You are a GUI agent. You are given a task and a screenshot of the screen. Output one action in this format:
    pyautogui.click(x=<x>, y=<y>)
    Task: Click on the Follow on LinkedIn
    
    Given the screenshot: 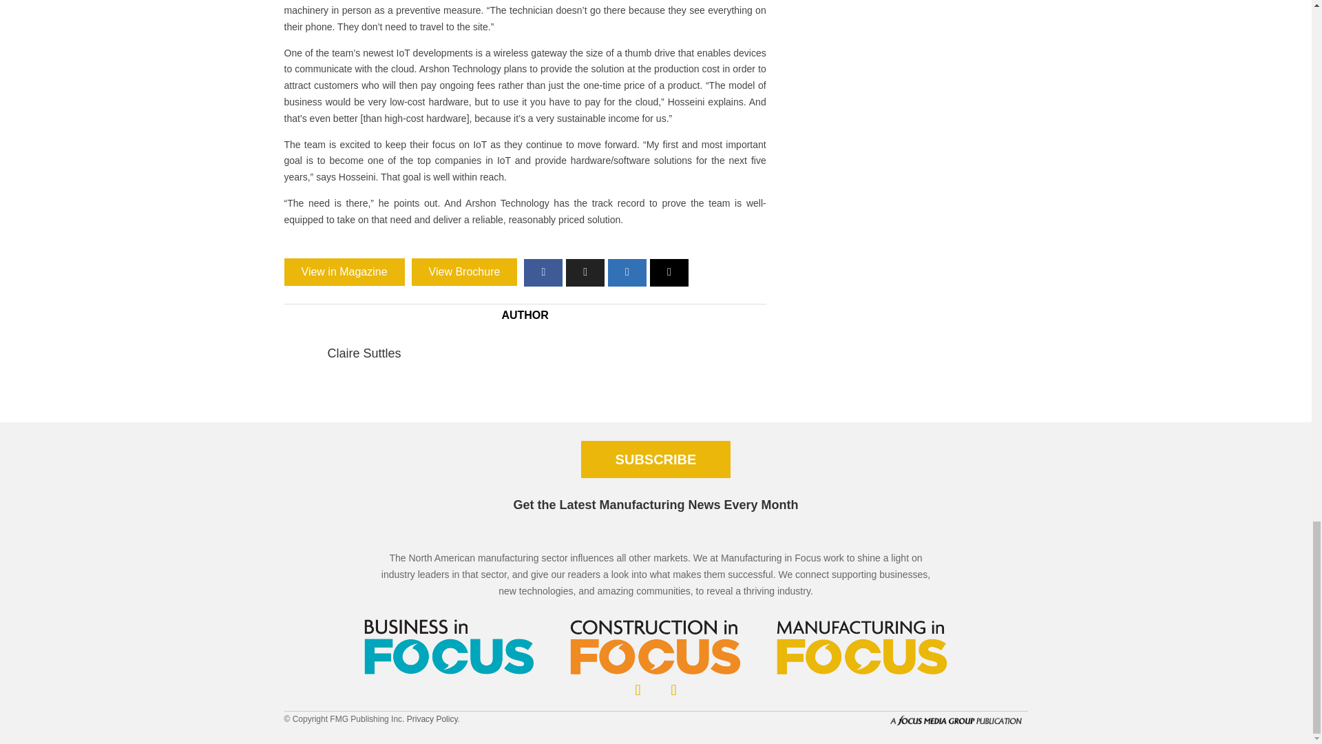 What is the action you would take?
    pyautogui.click(x=638, y=690)
    